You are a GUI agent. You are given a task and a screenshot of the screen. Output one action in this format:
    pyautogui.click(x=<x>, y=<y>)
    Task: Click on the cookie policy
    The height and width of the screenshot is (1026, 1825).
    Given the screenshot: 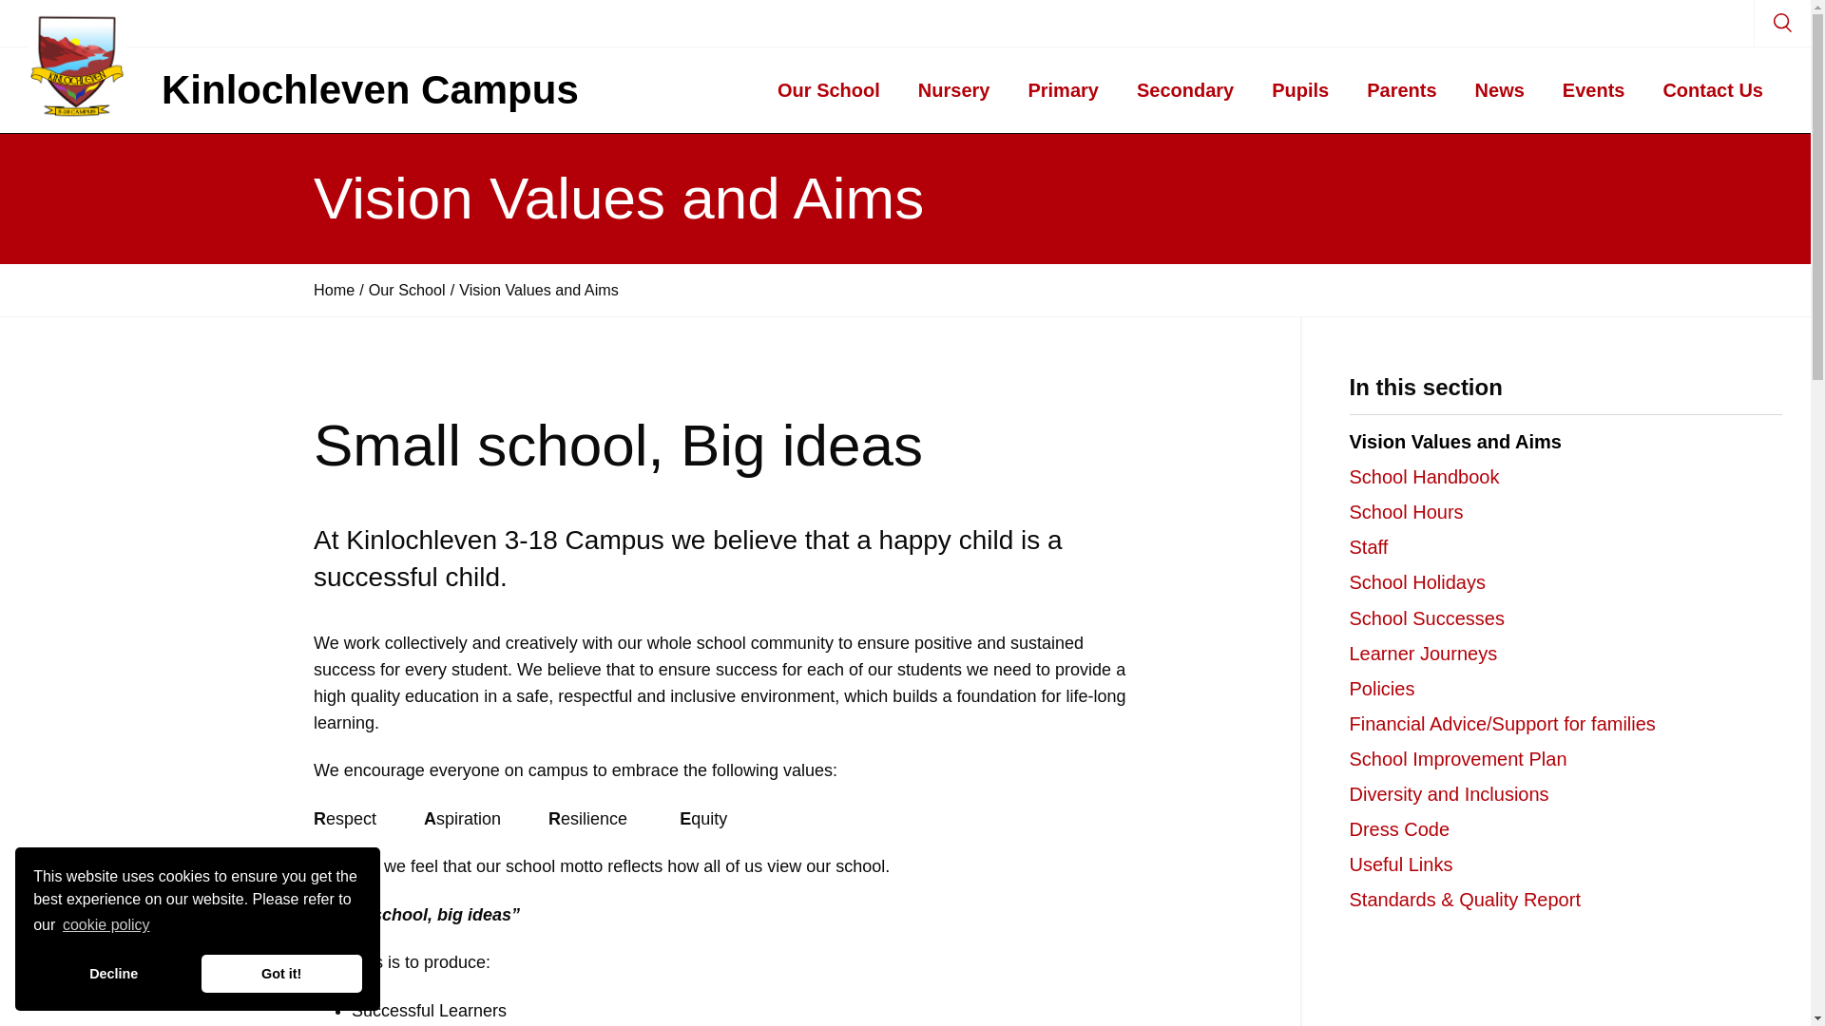 What is the action you would take?
    pyautogui.click(x=106, y=925)
    